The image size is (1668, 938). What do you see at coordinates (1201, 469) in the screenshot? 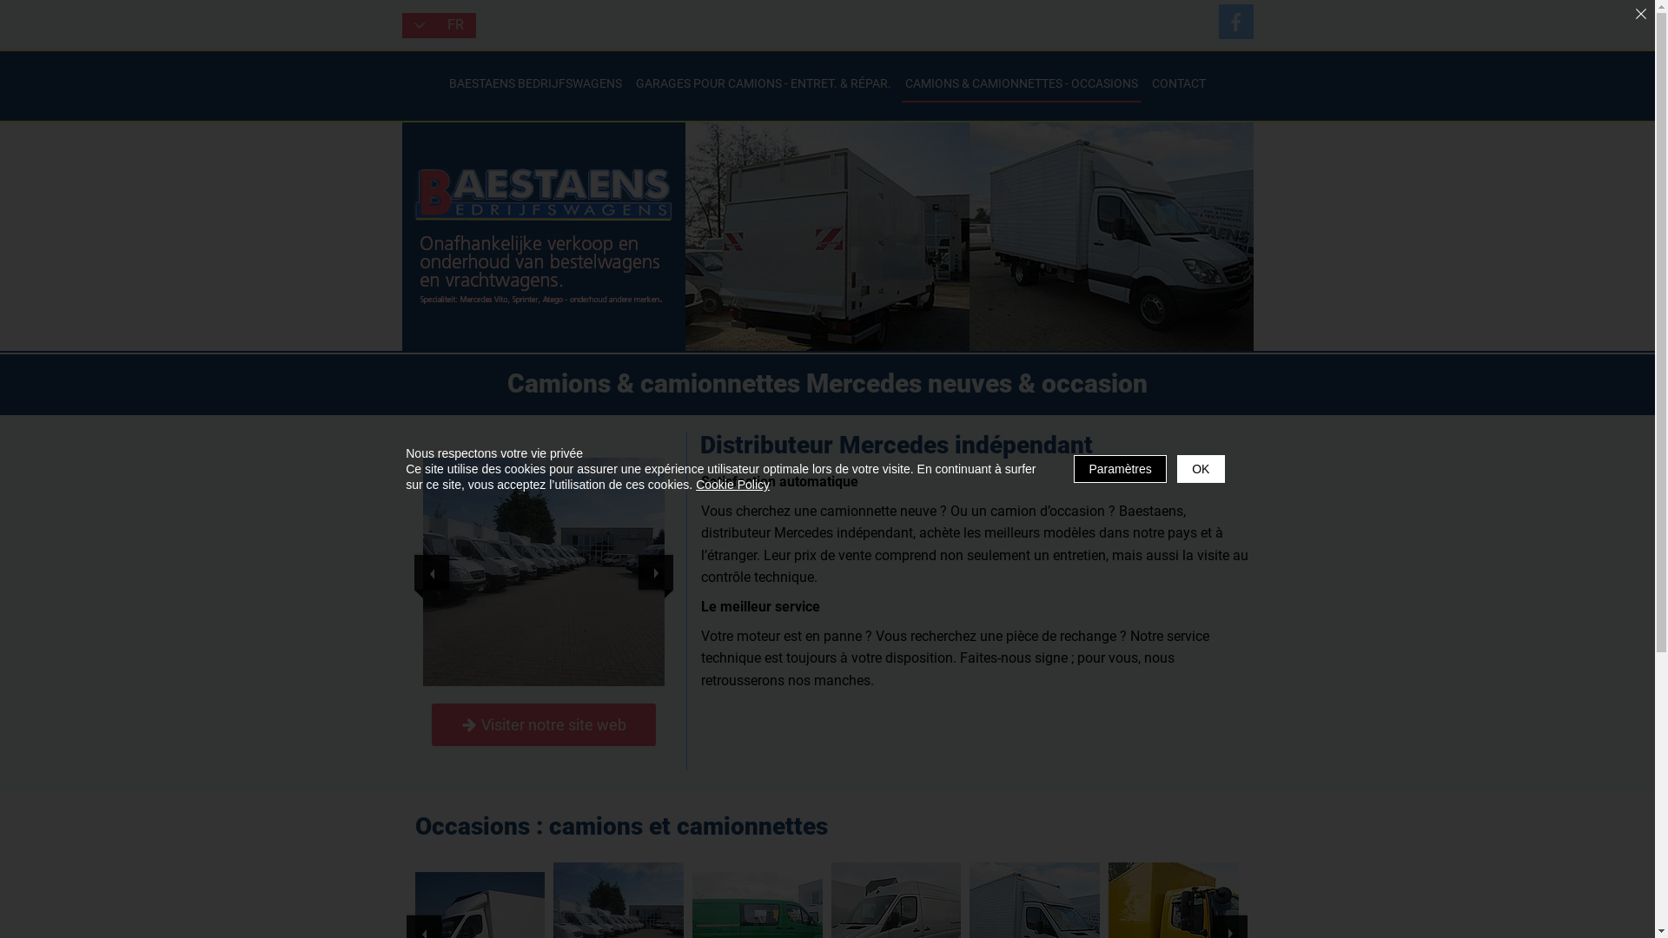
I see `OK` at bounding box center [1201, 469].